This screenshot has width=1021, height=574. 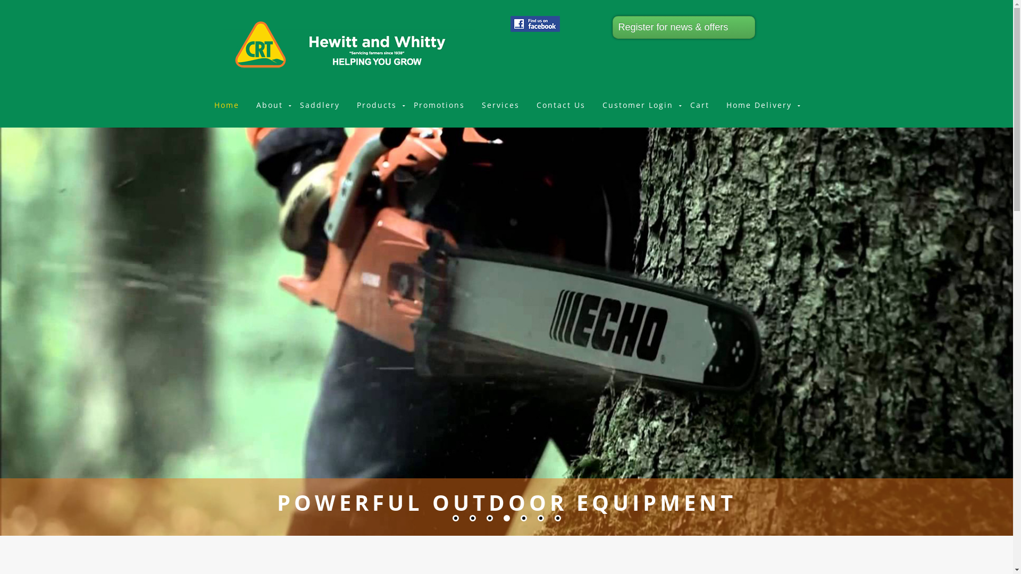 I want to click on About, so click(x=270, y=105).